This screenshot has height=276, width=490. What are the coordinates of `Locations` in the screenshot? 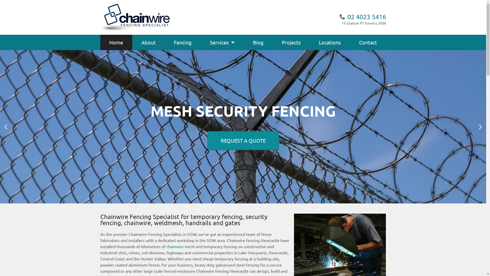 It's located at (330, 42).